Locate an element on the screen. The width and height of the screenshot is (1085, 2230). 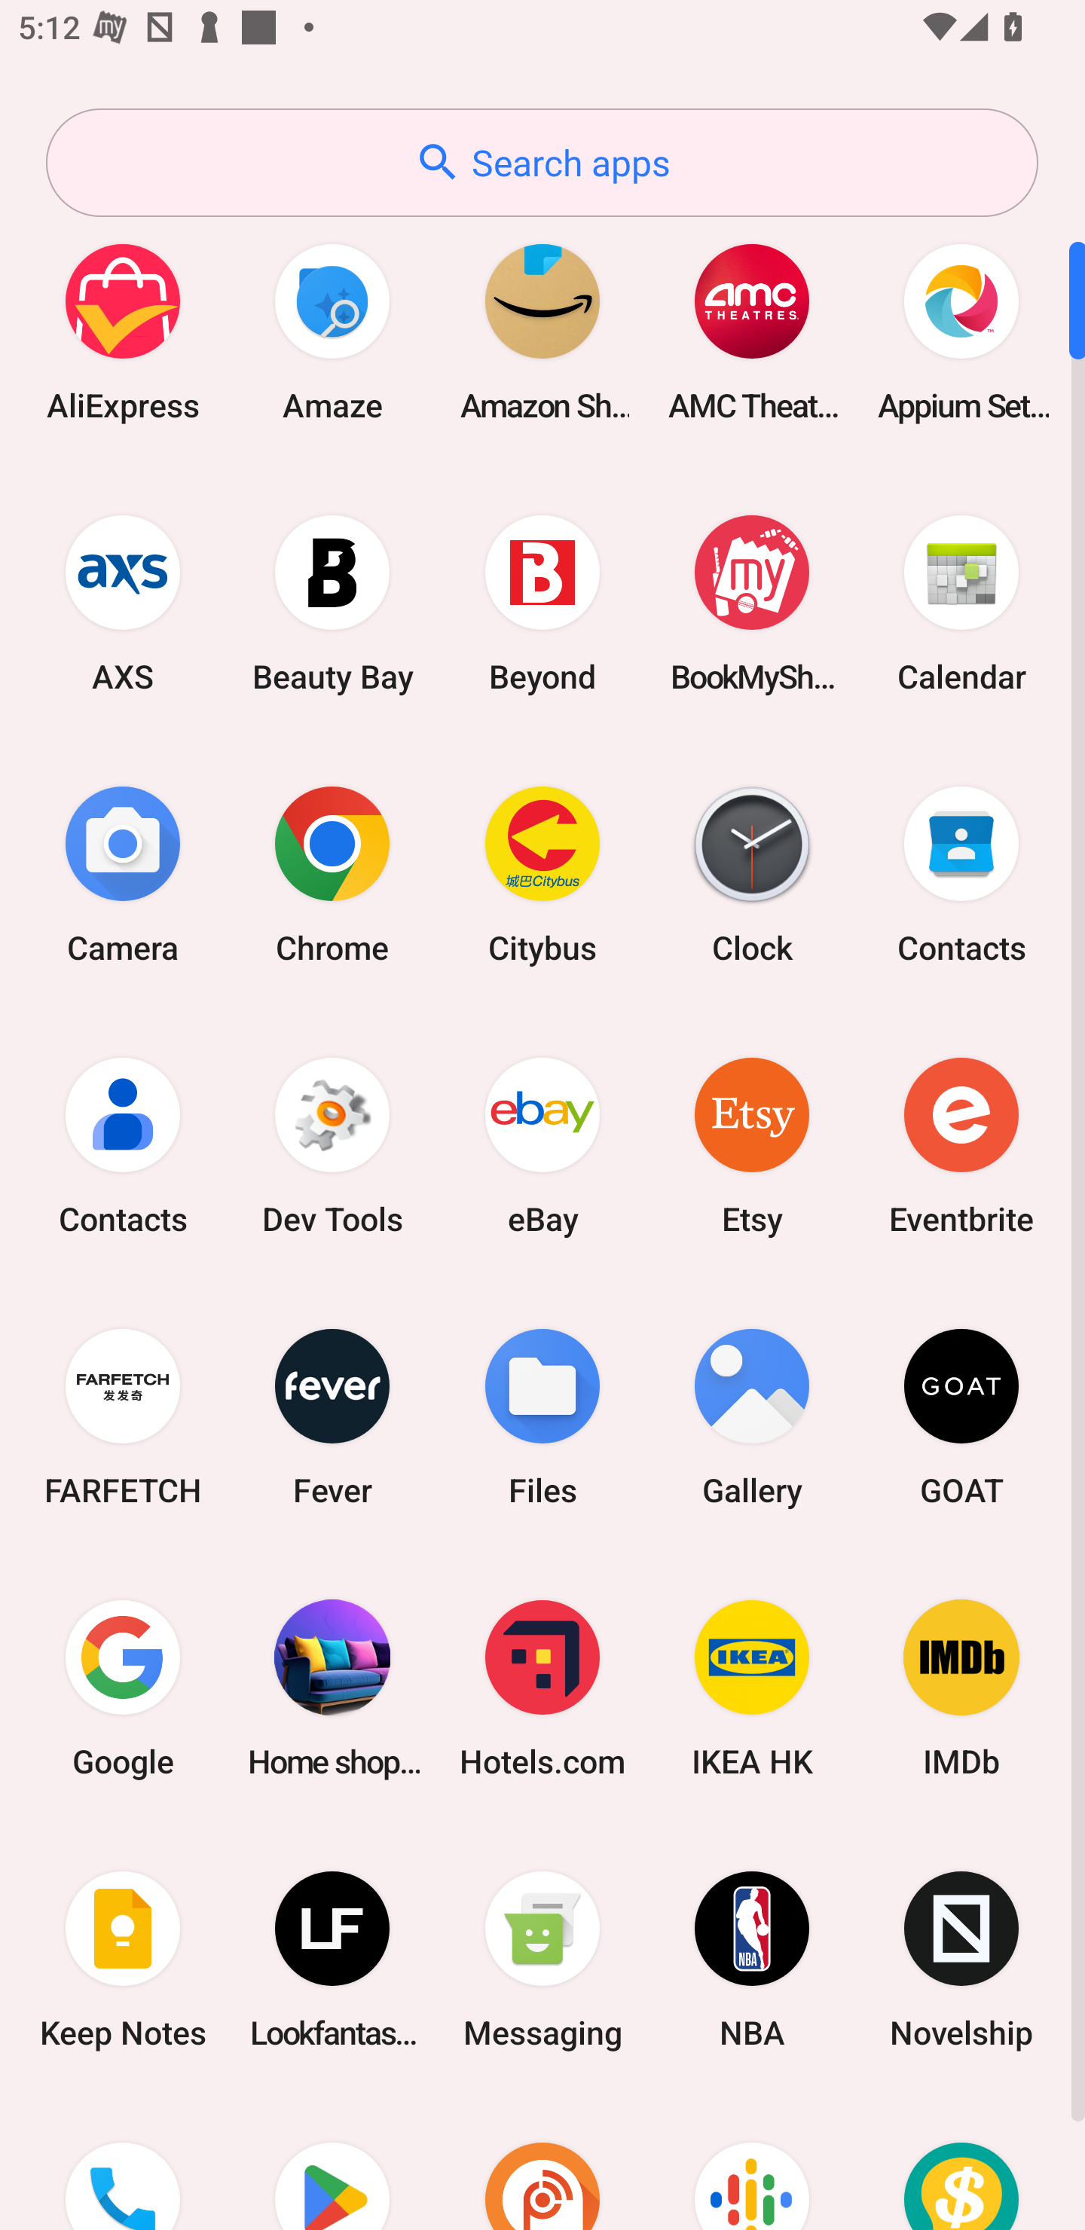
Clock is located at coordinates (752, 874).